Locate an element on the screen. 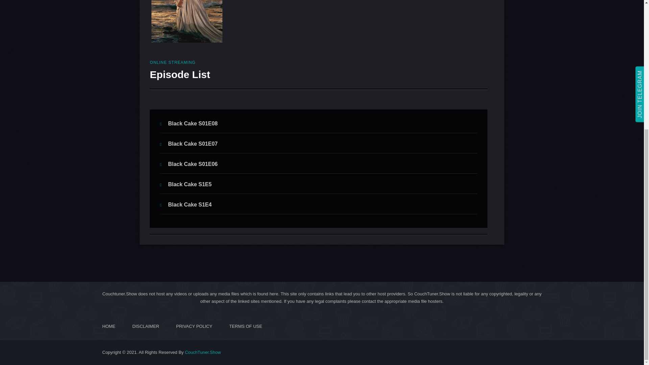 The height and width of the screenshot is (365, 649). TERMS OF USE is located at coordinates (245, 326).